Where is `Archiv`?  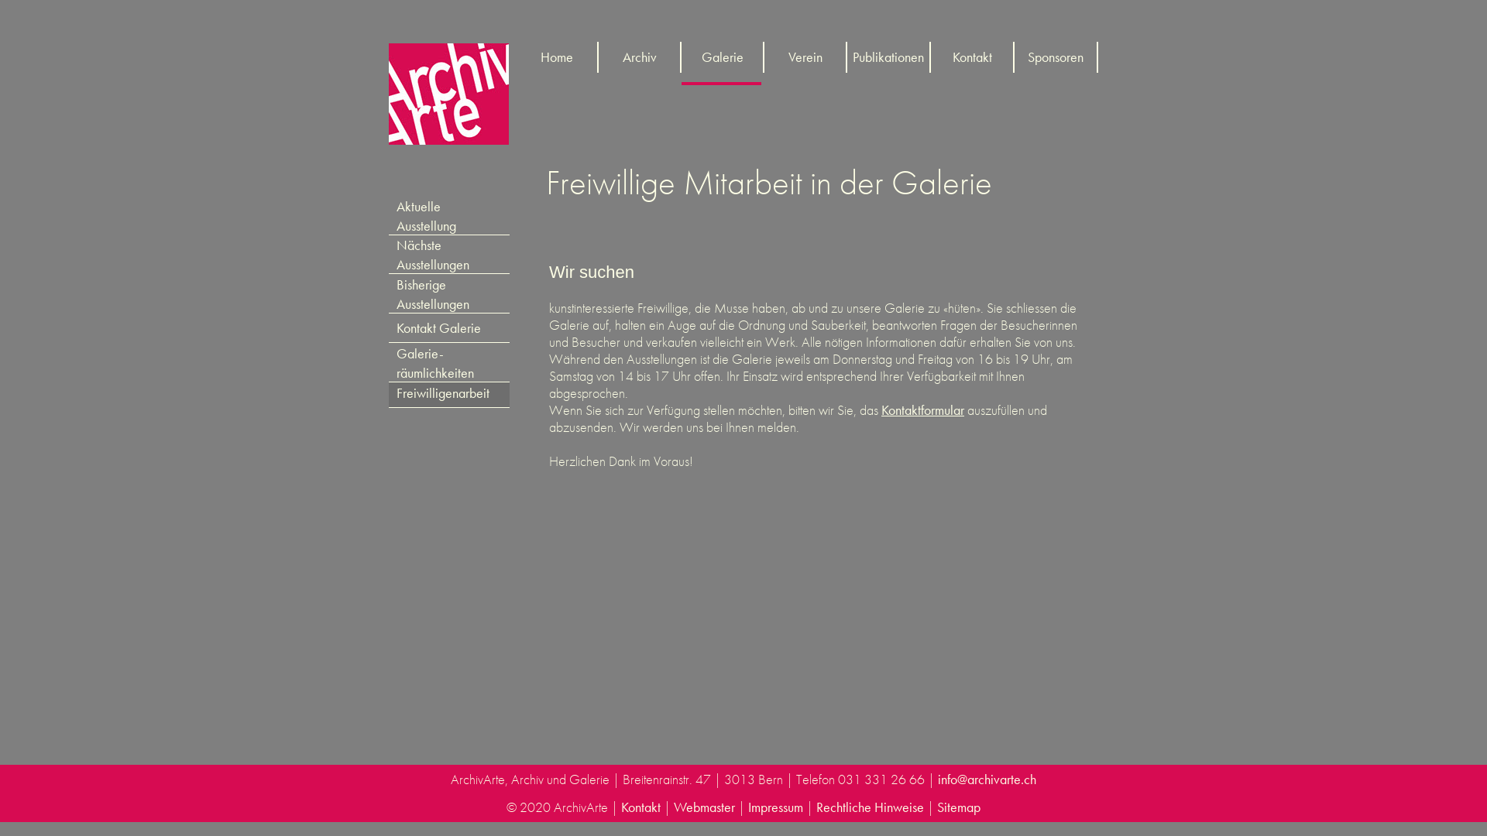 Archiv is located at coordinates (641, 57).